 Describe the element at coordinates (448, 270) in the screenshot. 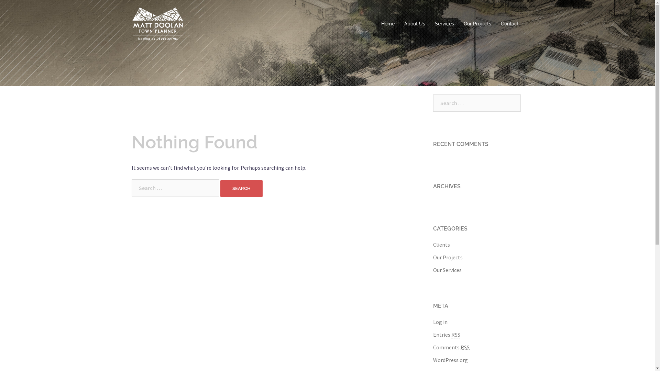

I see `Our Services` at that location.